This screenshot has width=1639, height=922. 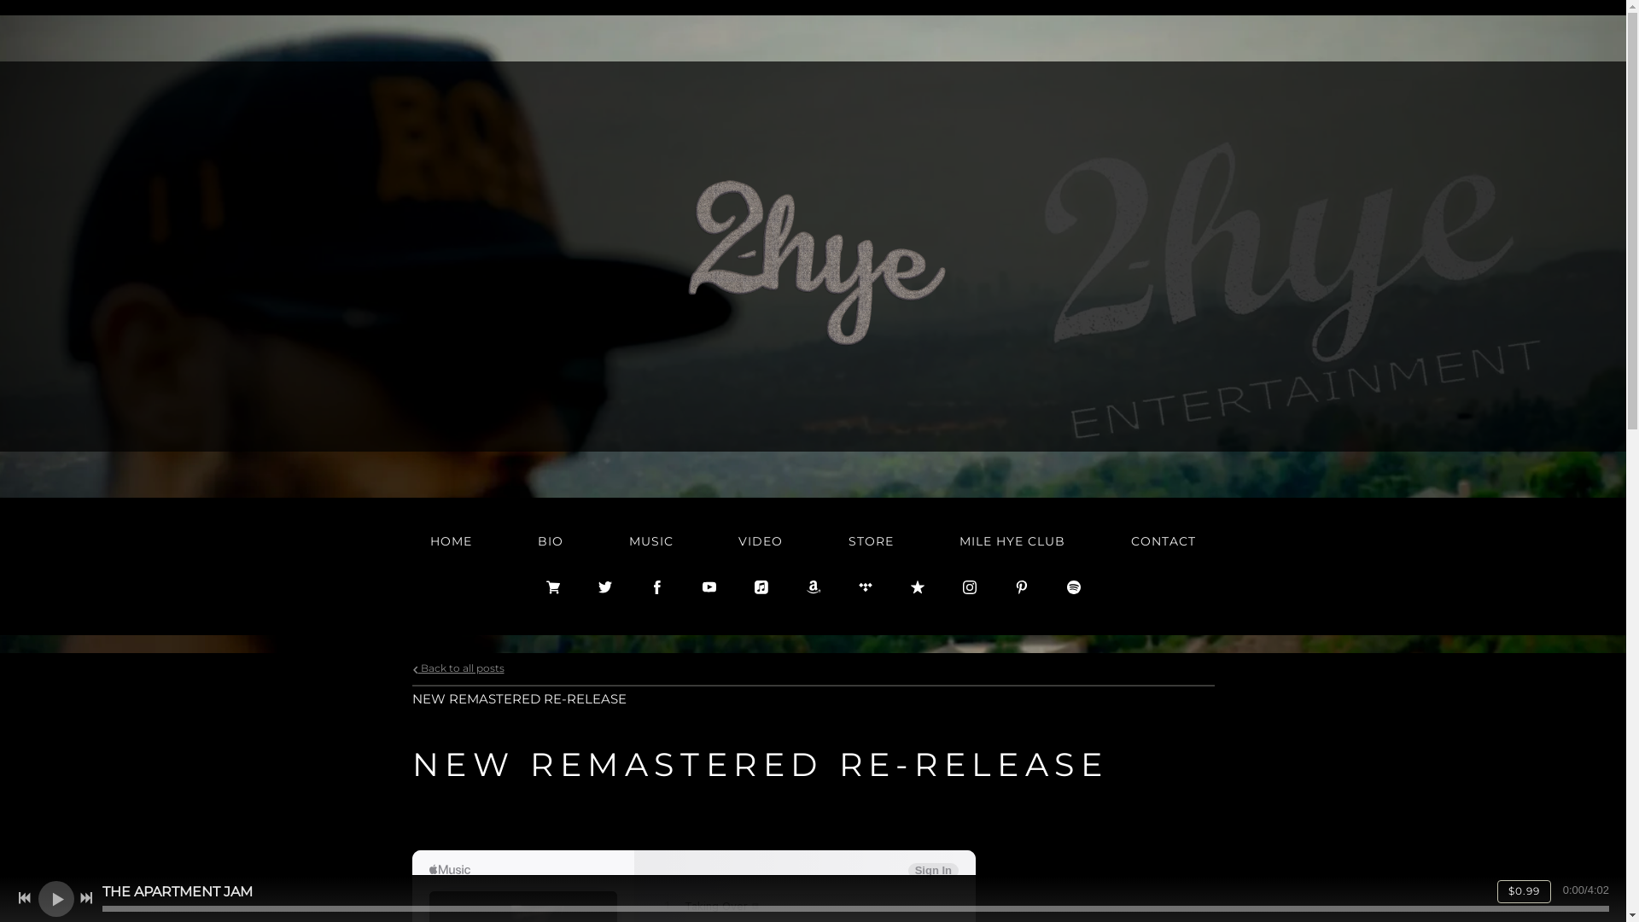 What do you see at coordinates (551, 541) in the screenshot?
I see `BIO` at bounding box center [551, 541].